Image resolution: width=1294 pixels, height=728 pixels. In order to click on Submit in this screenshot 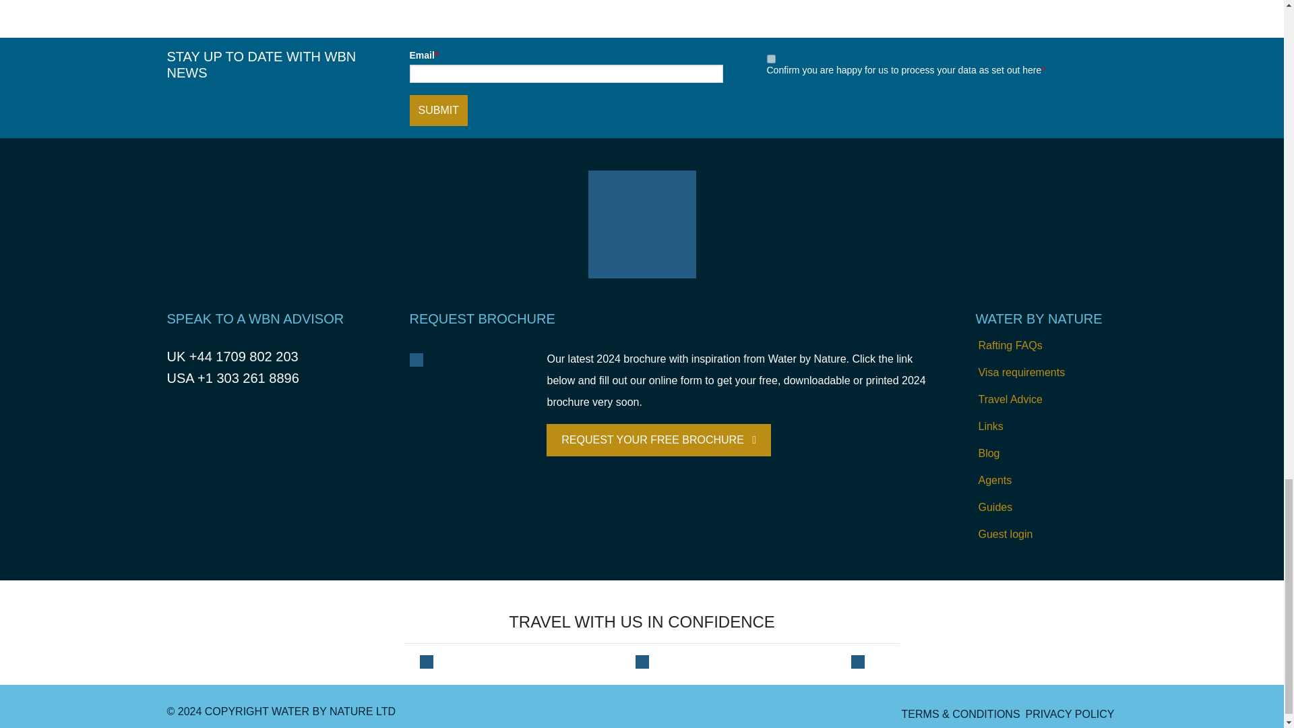, I will do `click(438, 111)`.